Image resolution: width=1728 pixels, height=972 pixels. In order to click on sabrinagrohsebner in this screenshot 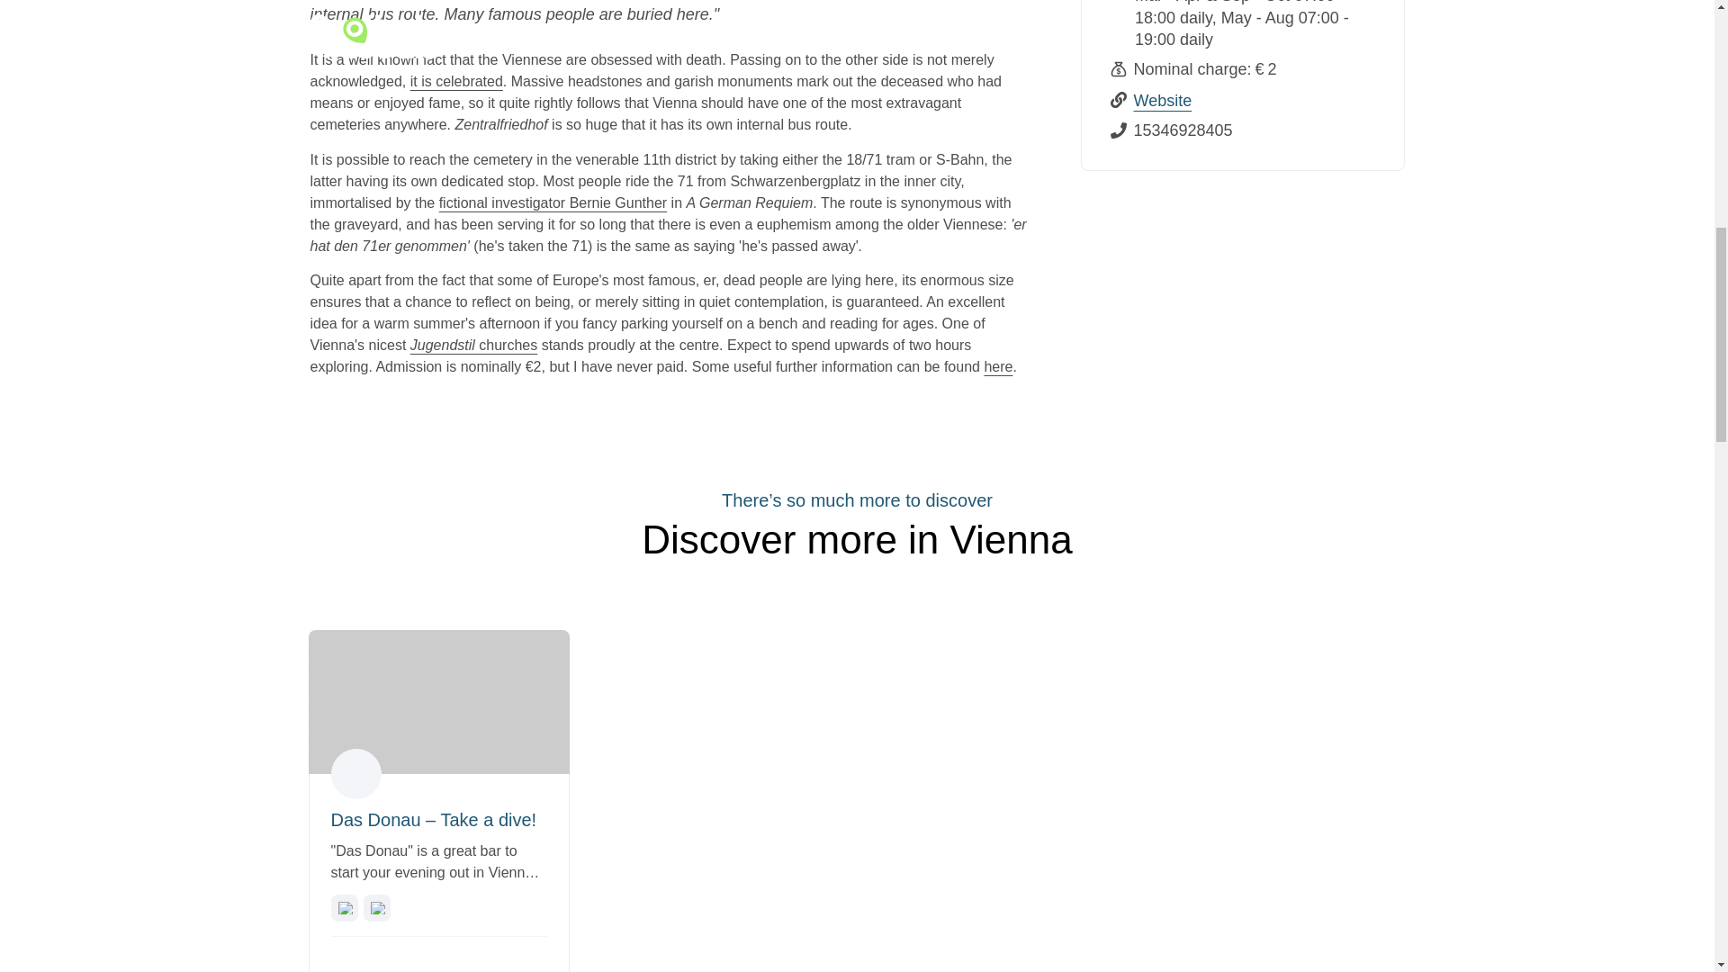, I will do `click(356, 774)`.